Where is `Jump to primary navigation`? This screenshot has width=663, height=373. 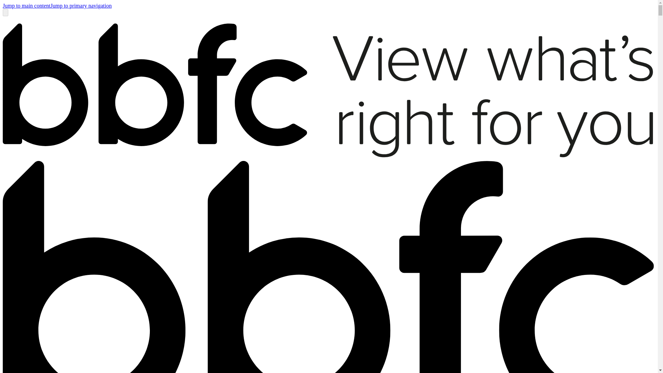 Jump to primary navigation is located at coordinates (81, 6).